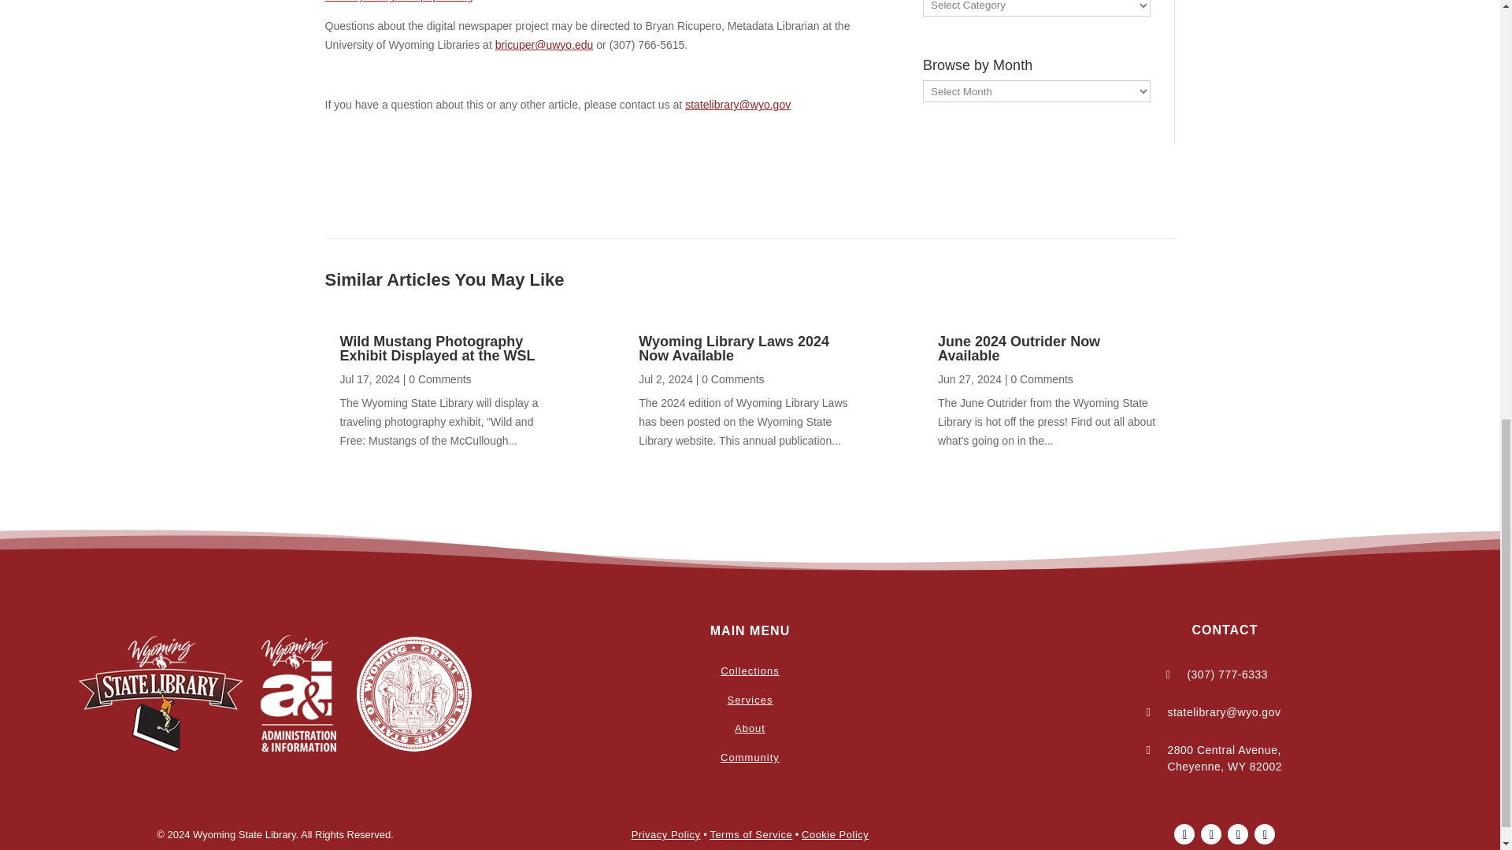  Describe the element at coordinates (275, 694) in the screenshot. I see `footer-logos` at that location.